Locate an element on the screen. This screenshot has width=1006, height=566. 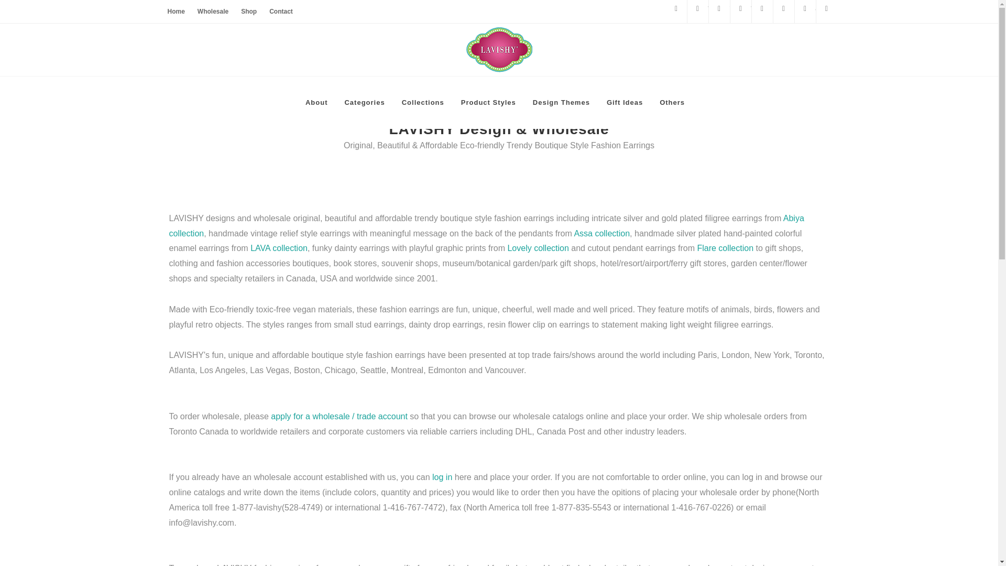
Wholesale is located at coordinates (213, 12).